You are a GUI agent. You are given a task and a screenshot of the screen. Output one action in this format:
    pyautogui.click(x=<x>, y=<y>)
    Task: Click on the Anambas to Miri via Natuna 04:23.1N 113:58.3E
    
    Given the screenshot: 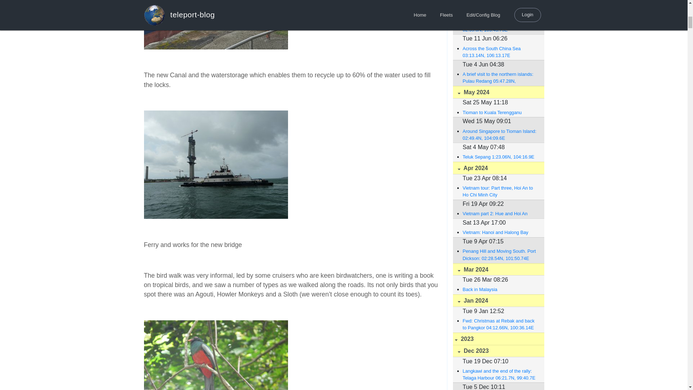 What is the action you would take?
    pyautogui.click(x=500, y=4)
    